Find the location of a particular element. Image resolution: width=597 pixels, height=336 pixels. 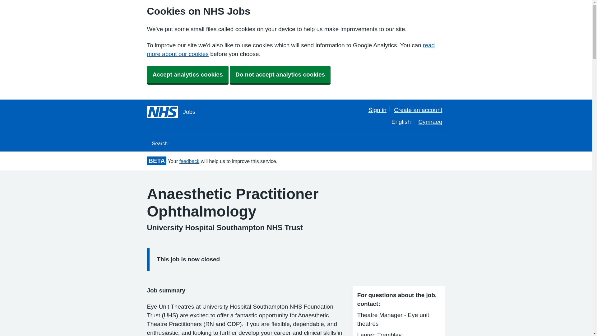

Jobs is located at coordinates (171, 112).